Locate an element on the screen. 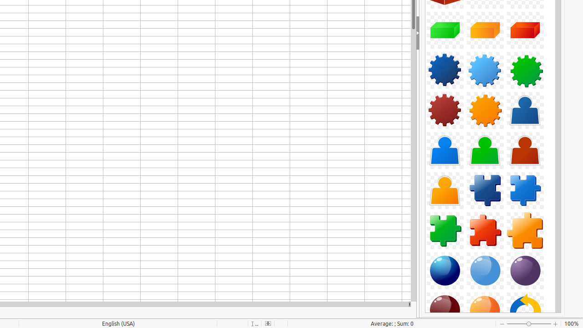 Image resolution: width=583 pixels, height=328 pixels. Component-Sphere02-LightBlue is located at coordinates (485, 271).